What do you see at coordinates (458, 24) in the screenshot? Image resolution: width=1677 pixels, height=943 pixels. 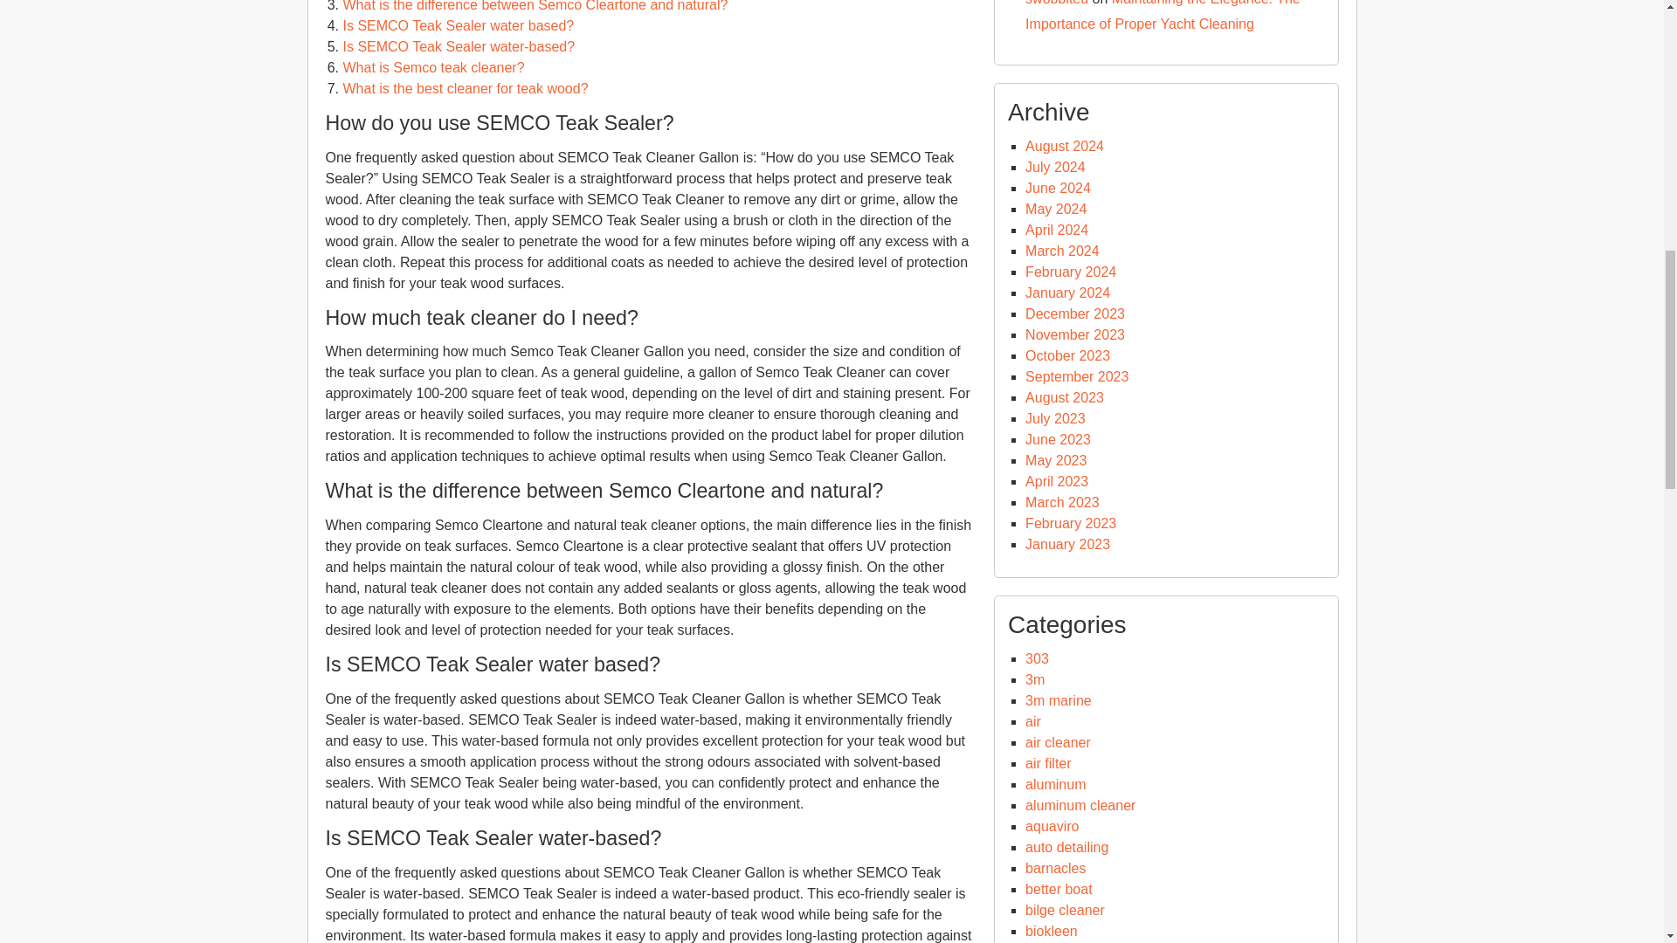 I see `Is SEMCO Teak Sealer water based?` at bounding box center [458, 24].